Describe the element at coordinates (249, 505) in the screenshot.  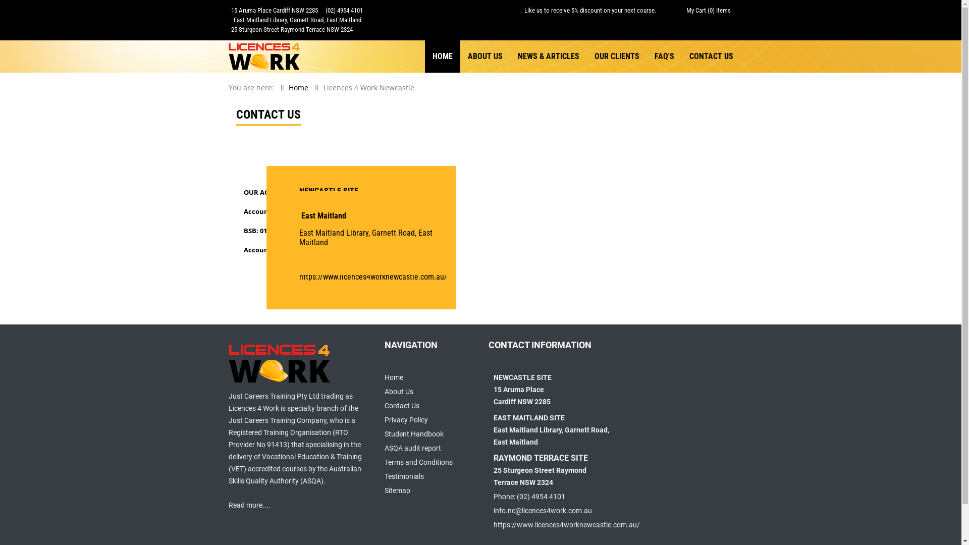
I see `Read more....` at that location.